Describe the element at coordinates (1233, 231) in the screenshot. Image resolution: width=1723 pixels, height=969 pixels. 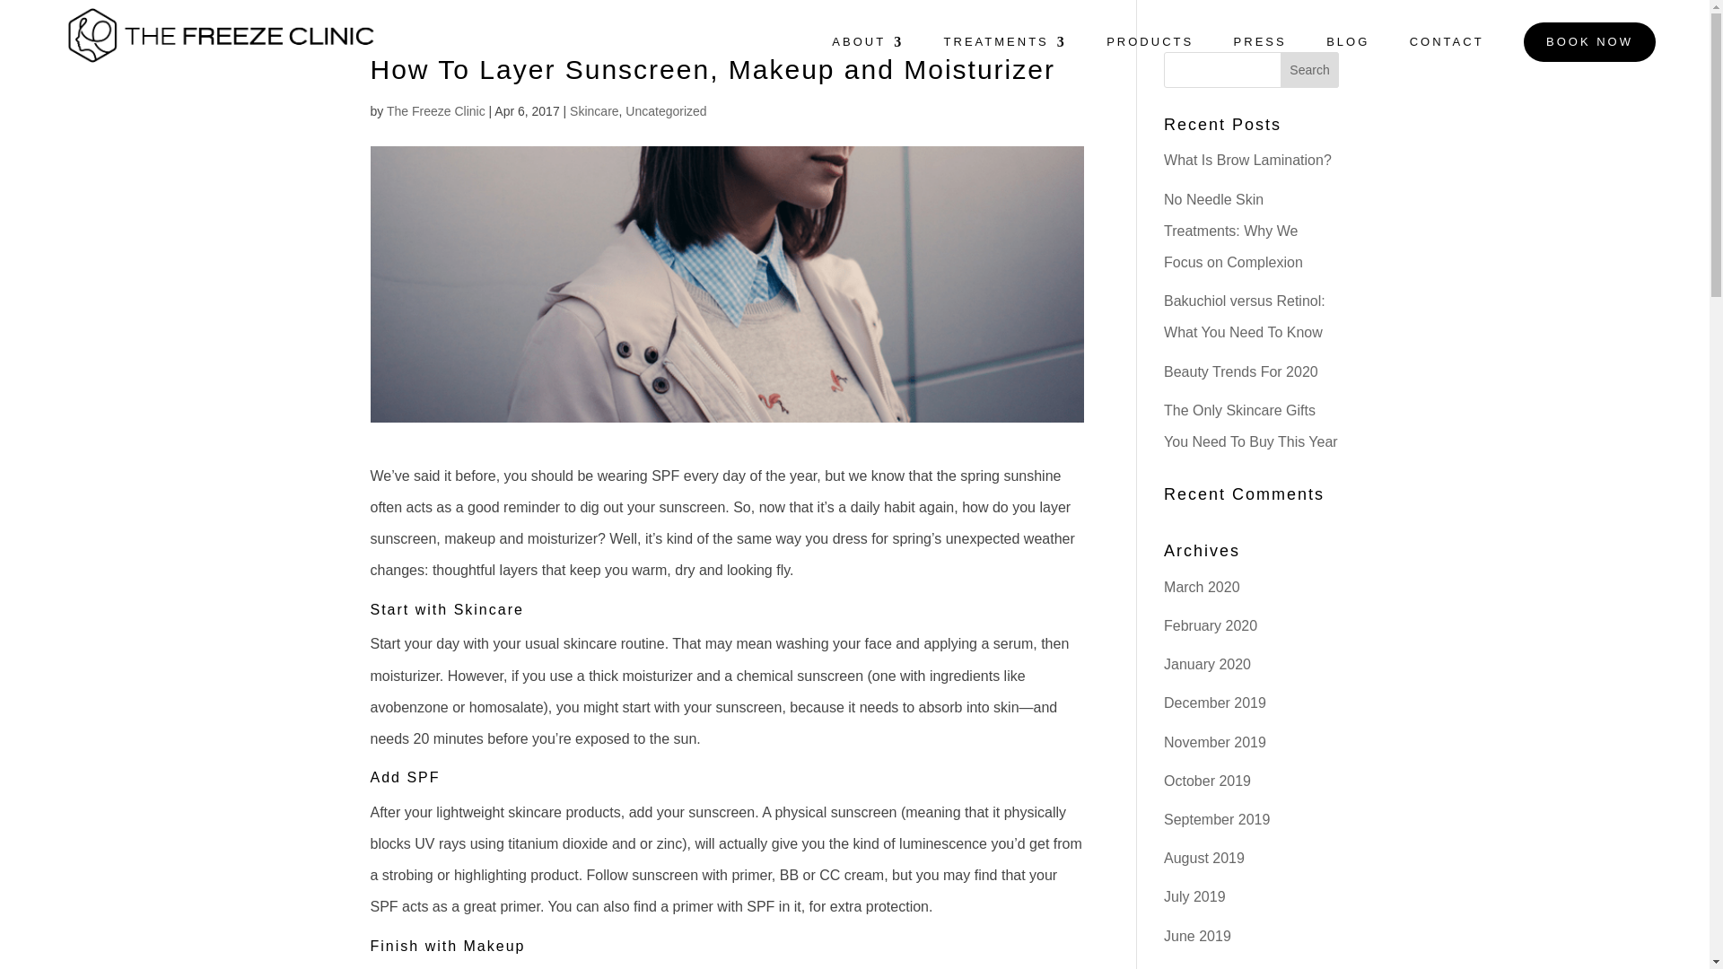
I see `No Needle Skin Treatments: Why We Focus on Complexion` at that location.